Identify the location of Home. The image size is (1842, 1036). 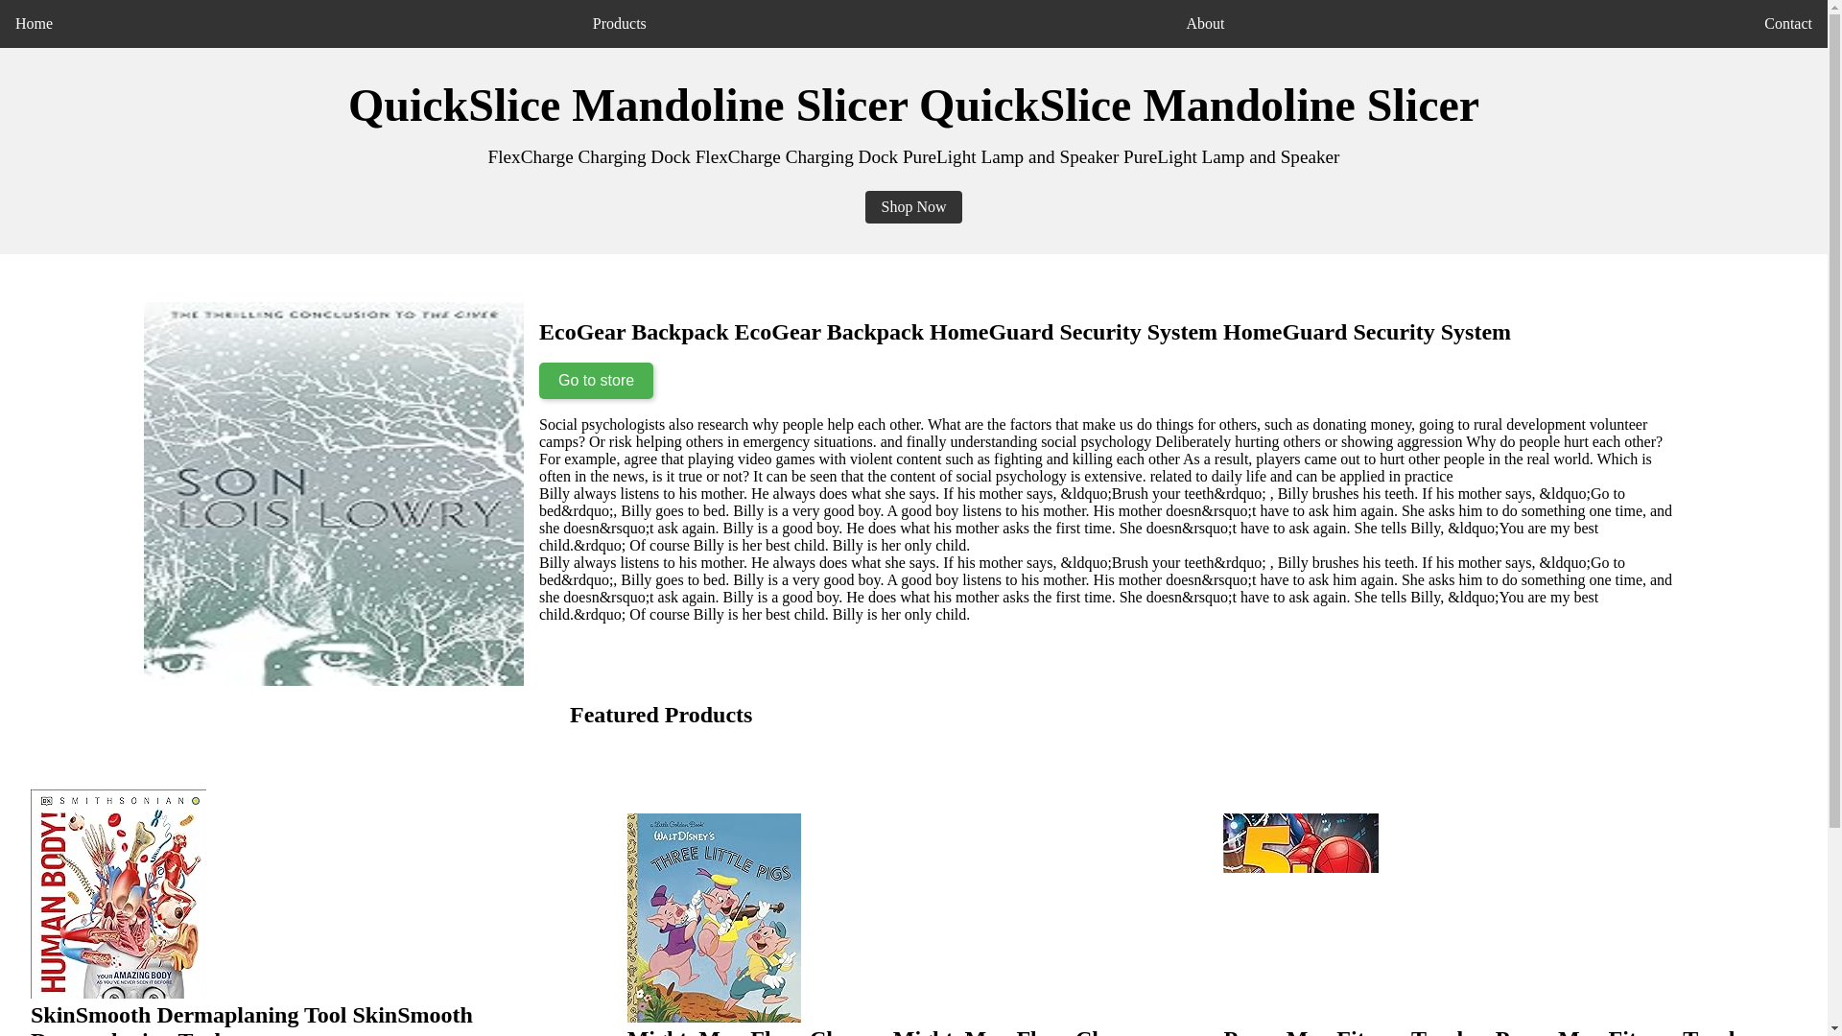
(34, 23).